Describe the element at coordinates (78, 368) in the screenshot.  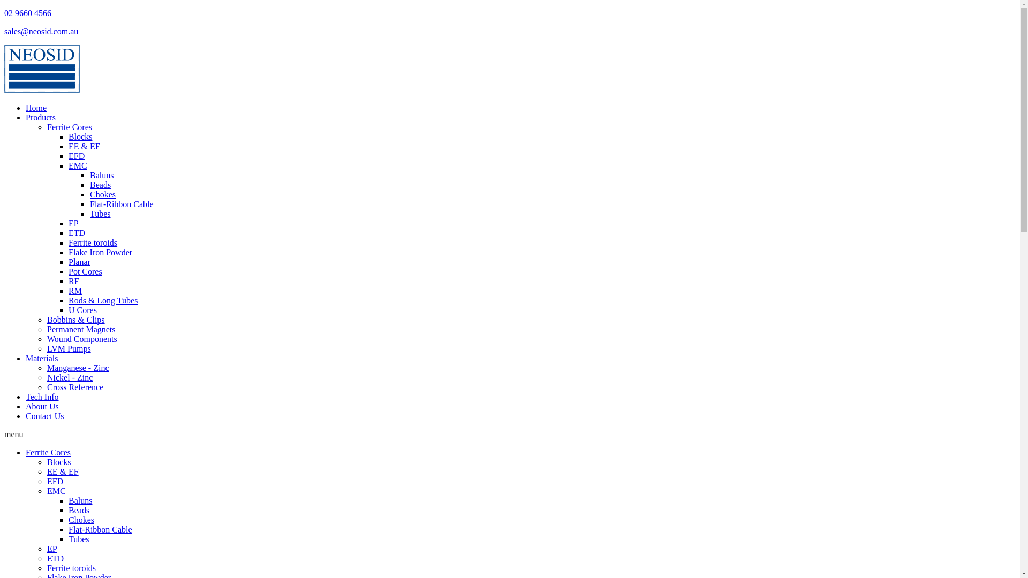
I see `Manganese - Zinc` at that location.